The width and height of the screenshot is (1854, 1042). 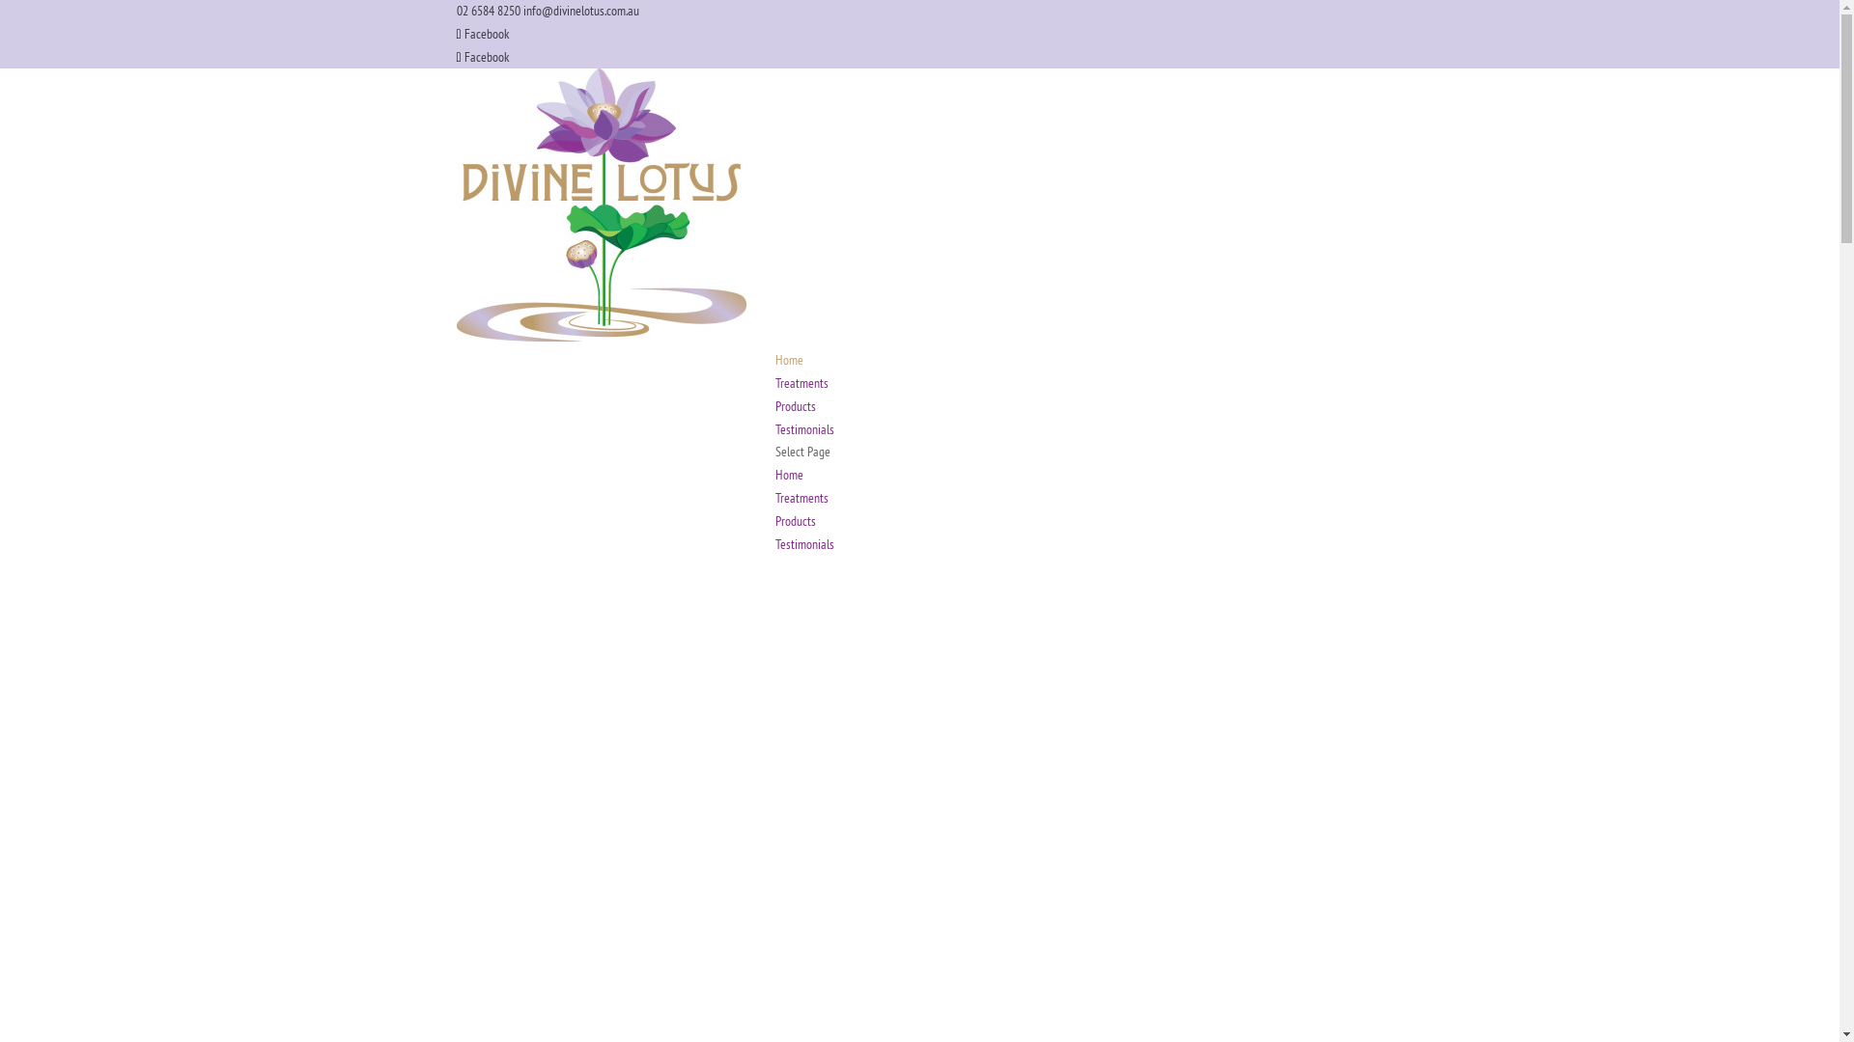 What do you see at coordinates (795, 521) in the screenshot?
I see `Products` at bounding box center [795, 521].